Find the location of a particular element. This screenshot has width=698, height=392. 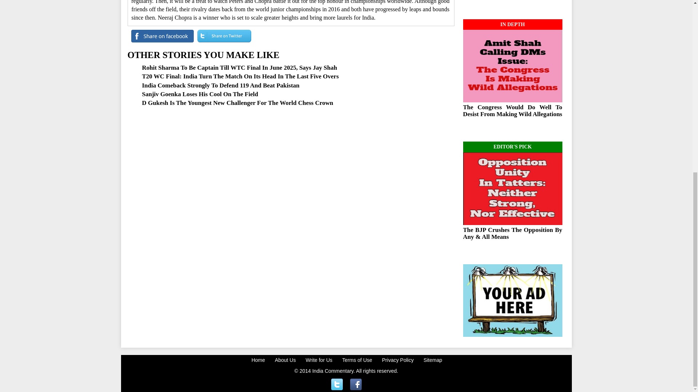

Write for Us is located at coordinates (320, 360).